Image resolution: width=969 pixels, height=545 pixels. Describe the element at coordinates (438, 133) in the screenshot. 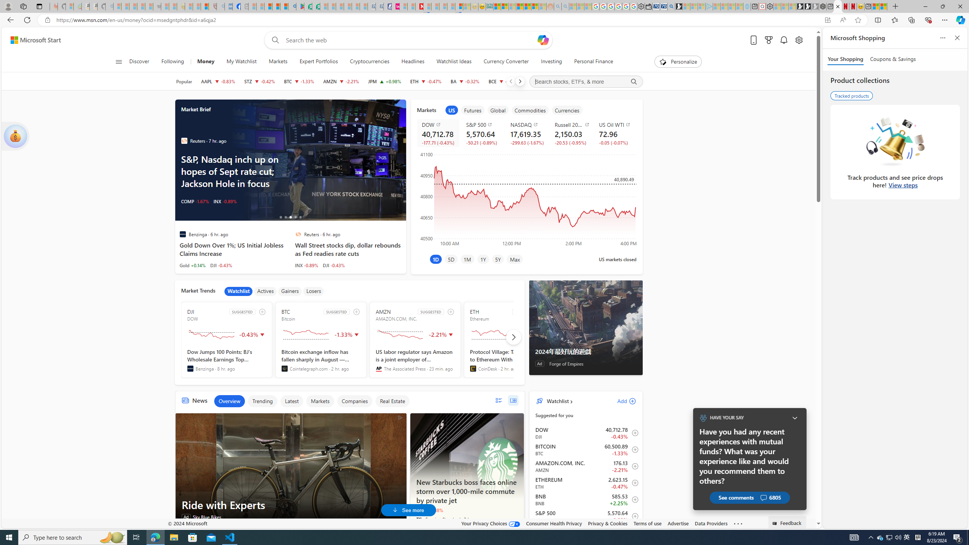

I see `DOW DJI decrease 40,712.78 -177.71 -0.43%` at that location.